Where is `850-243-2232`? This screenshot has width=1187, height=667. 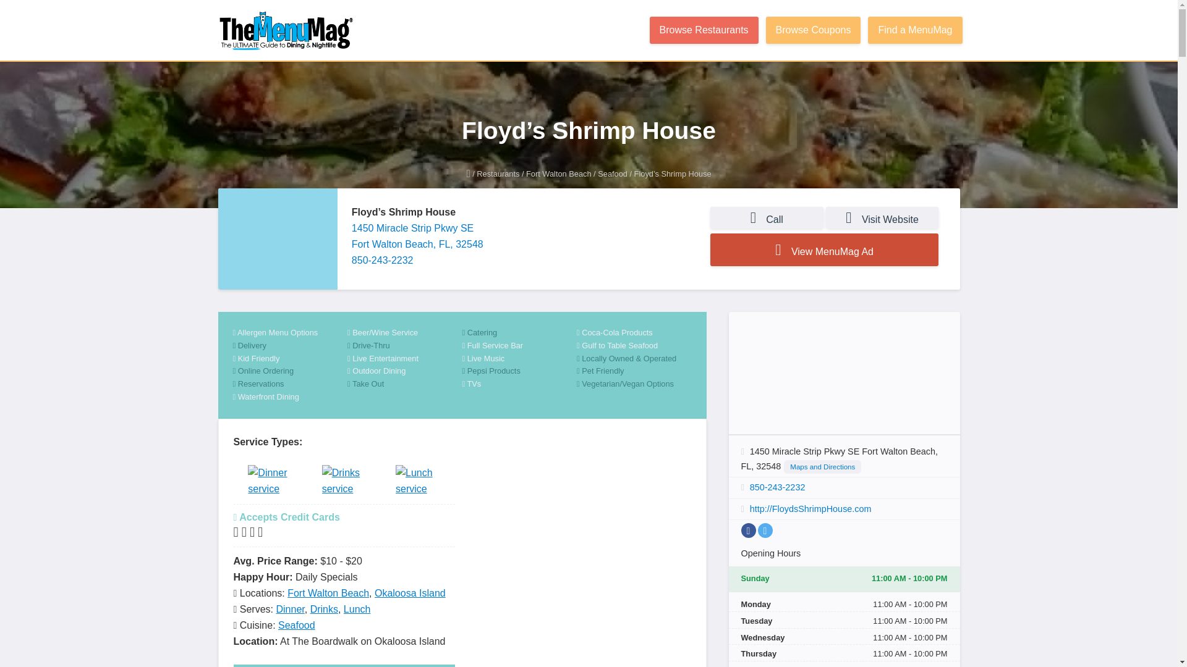
850-243-2232 is located at coordinates (382, 259).